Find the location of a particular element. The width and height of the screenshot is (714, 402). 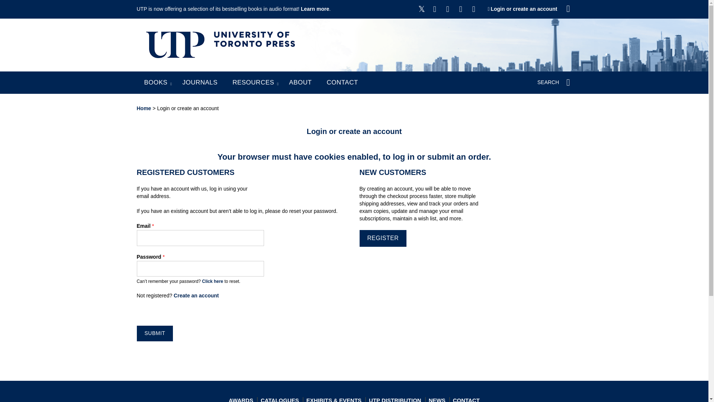

RESOURCES is located at coordinates (253, 83).